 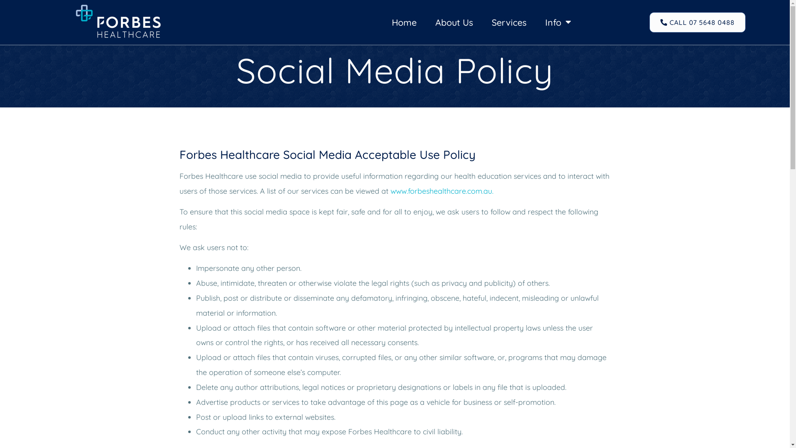 I want to click on Services, so click(x=509, y=22).